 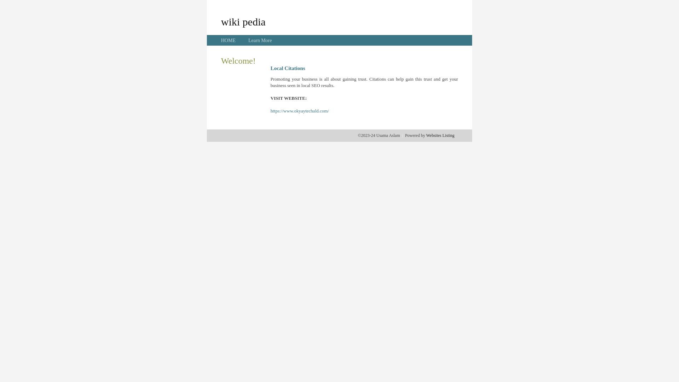 What do you see at coordinates (243, 22) in the screenshot?
I see `wiki pedia` at bounding box center [243, 22].